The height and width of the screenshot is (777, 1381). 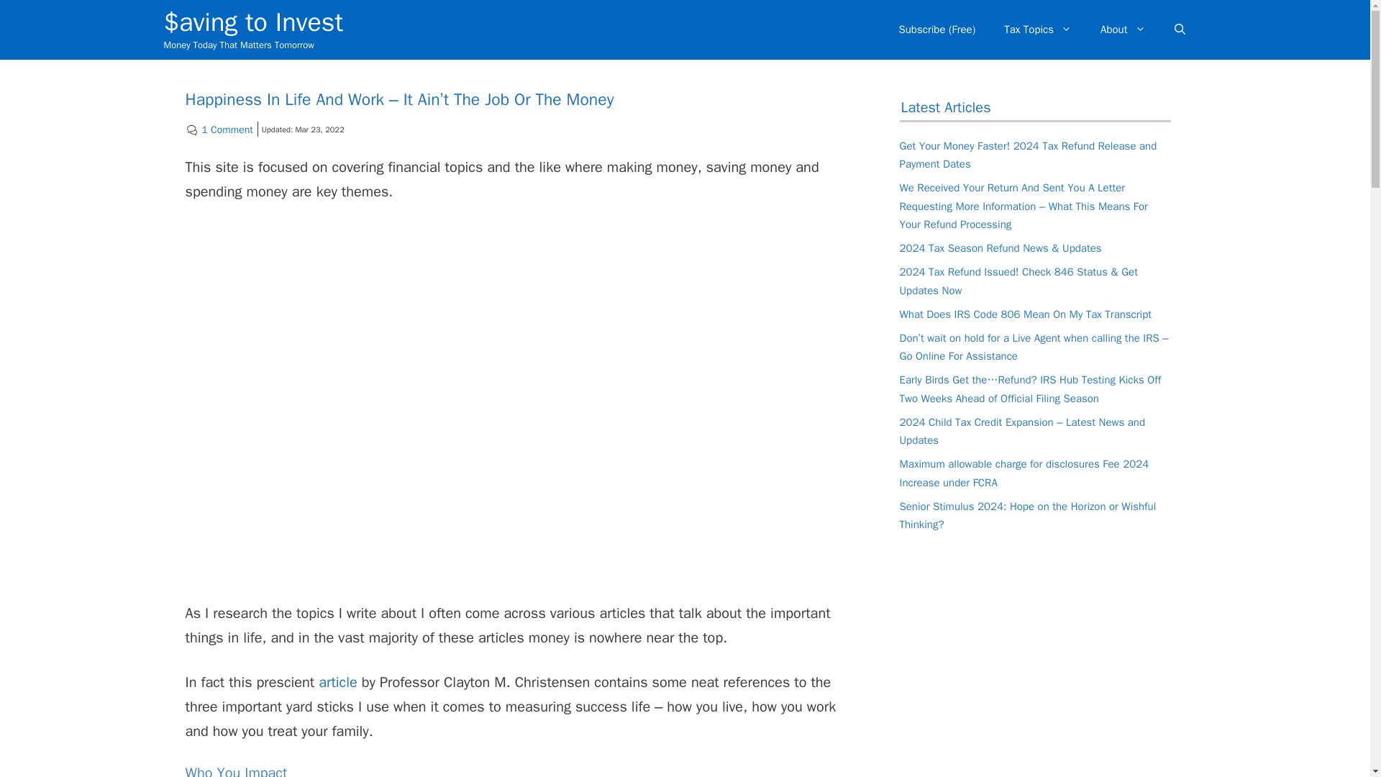 I want to click on What Does IRS Code 806 Mean On My Tax Transcript, so click(x=1025, y=314).